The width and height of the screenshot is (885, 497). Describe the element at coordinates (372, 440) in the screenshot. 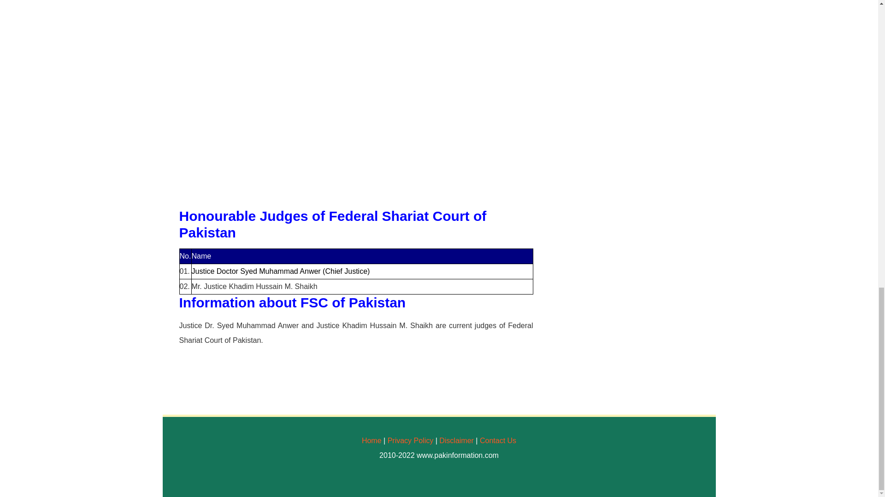

I see `Home` at that location.